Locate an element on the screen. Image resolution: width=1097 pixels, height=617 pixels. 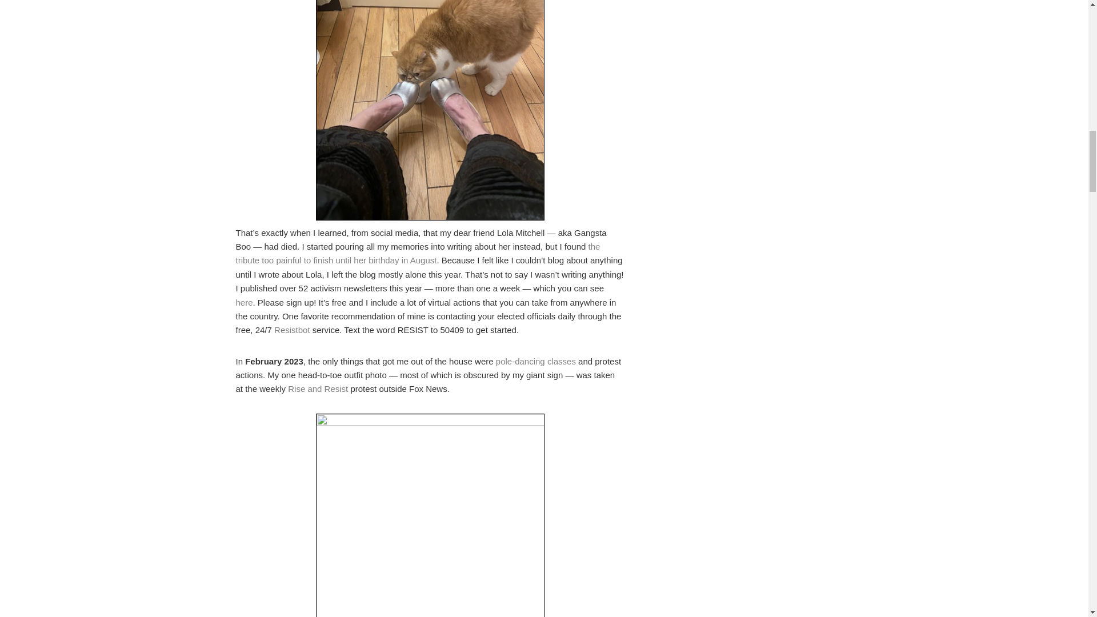
Rise and Resist is located at coordinates (318, 388).